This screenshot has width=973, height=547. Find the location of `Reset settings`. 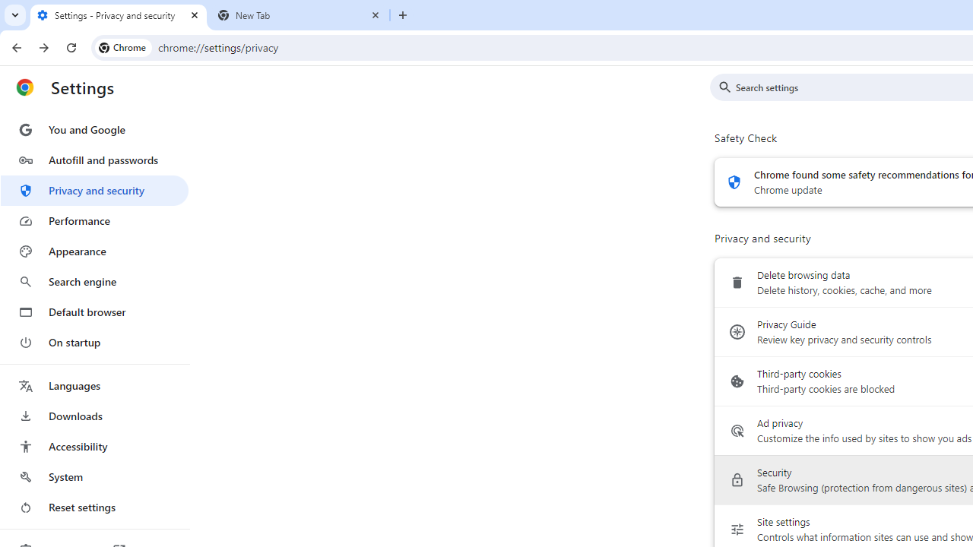

Reset settings is located at coordinates (94, 507).